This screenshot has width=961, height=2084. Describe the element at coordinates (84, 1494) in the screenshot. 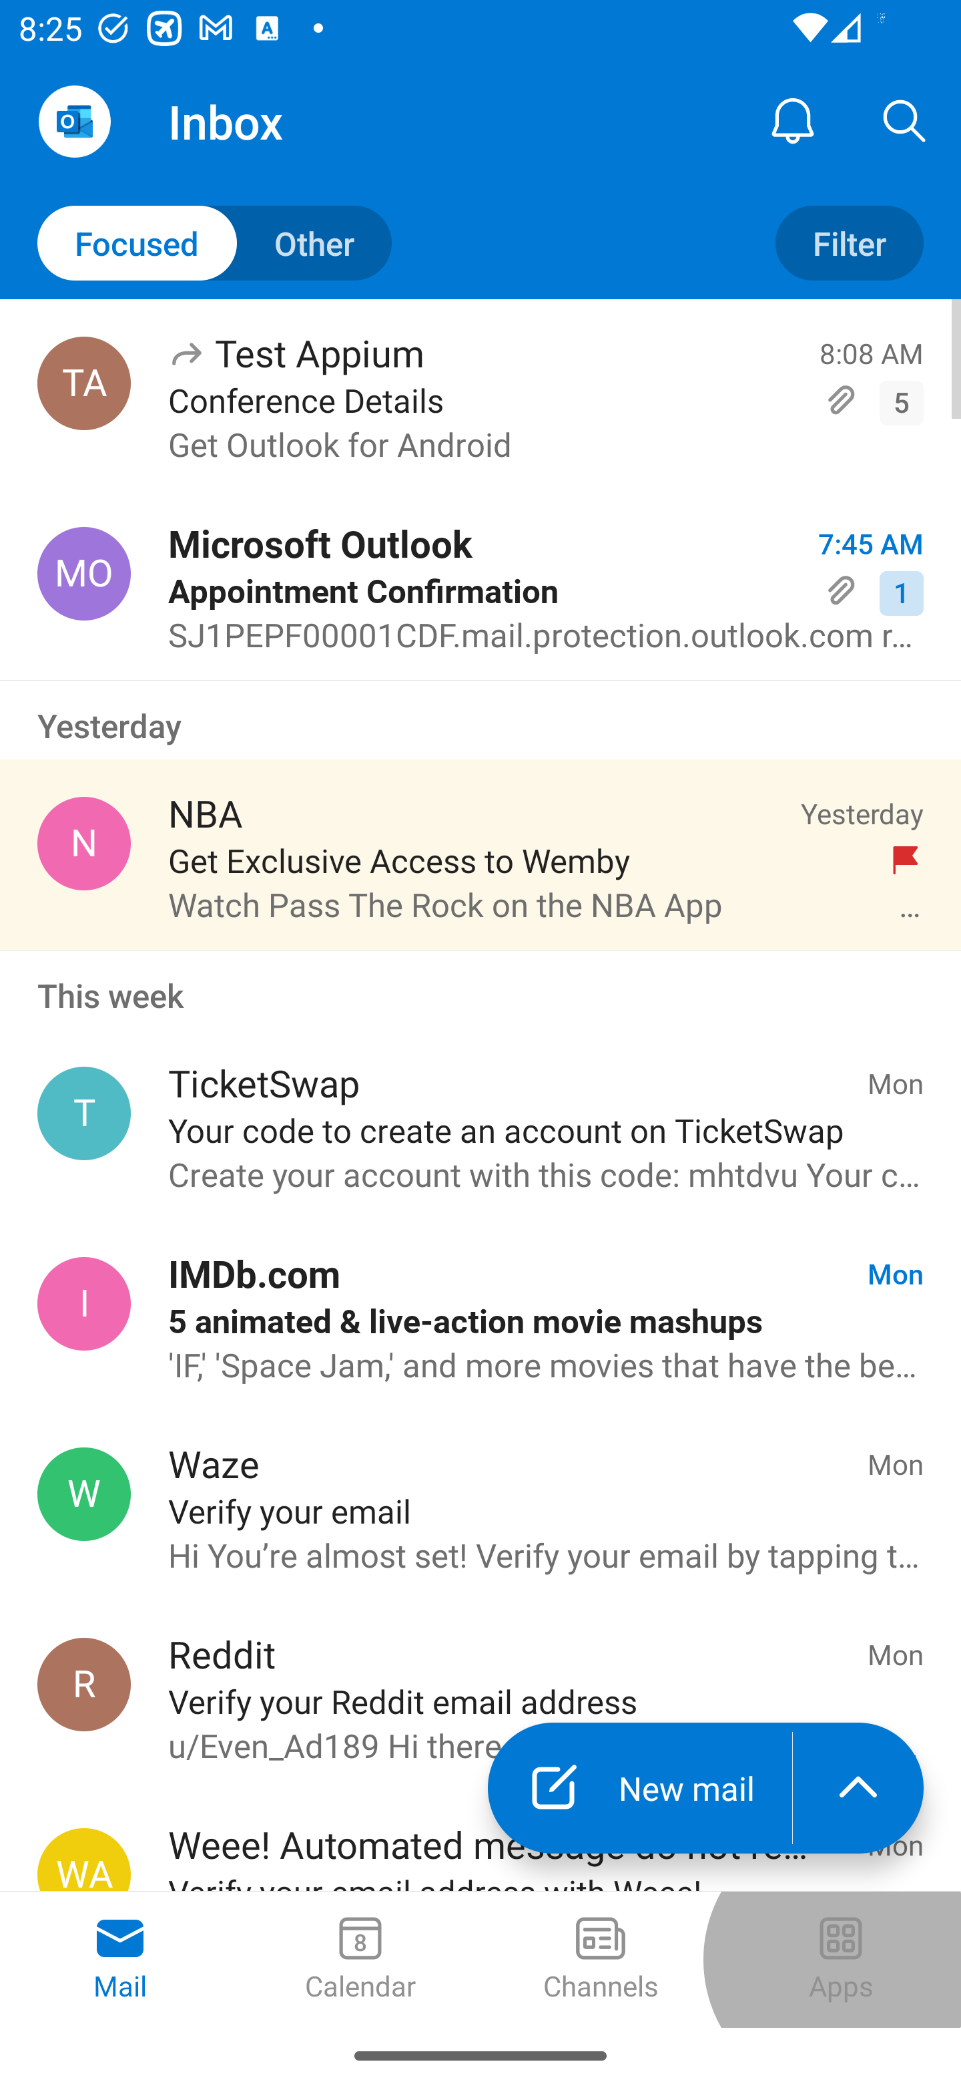

I see `Waze, noreply@waze.com` at that location.